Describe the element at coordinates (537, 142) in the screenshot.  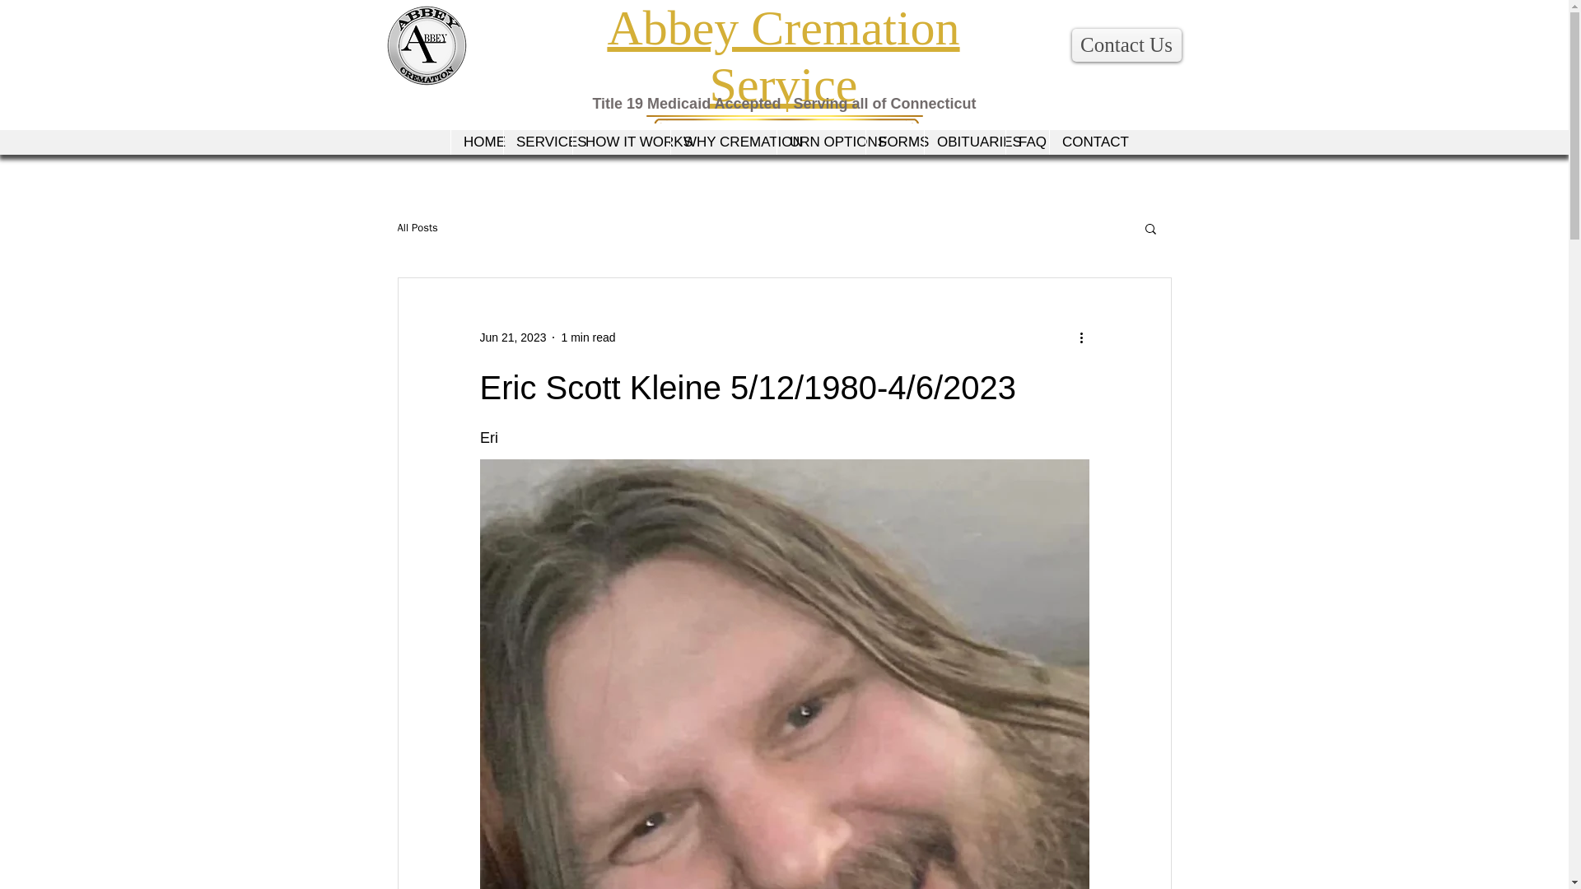
I see `SERVICES` at that location.